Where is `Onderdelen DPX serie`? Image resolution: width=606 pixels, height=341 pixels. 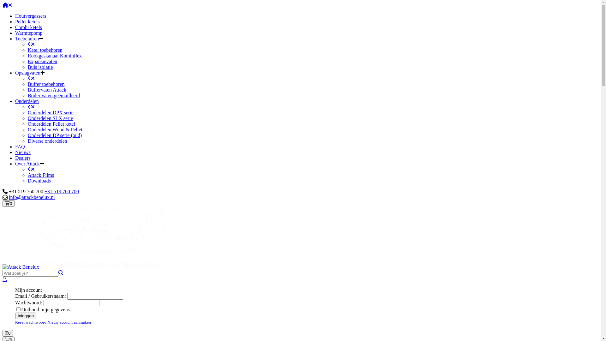 Onderdelen DPX serie is located at coordinates (50, 112).